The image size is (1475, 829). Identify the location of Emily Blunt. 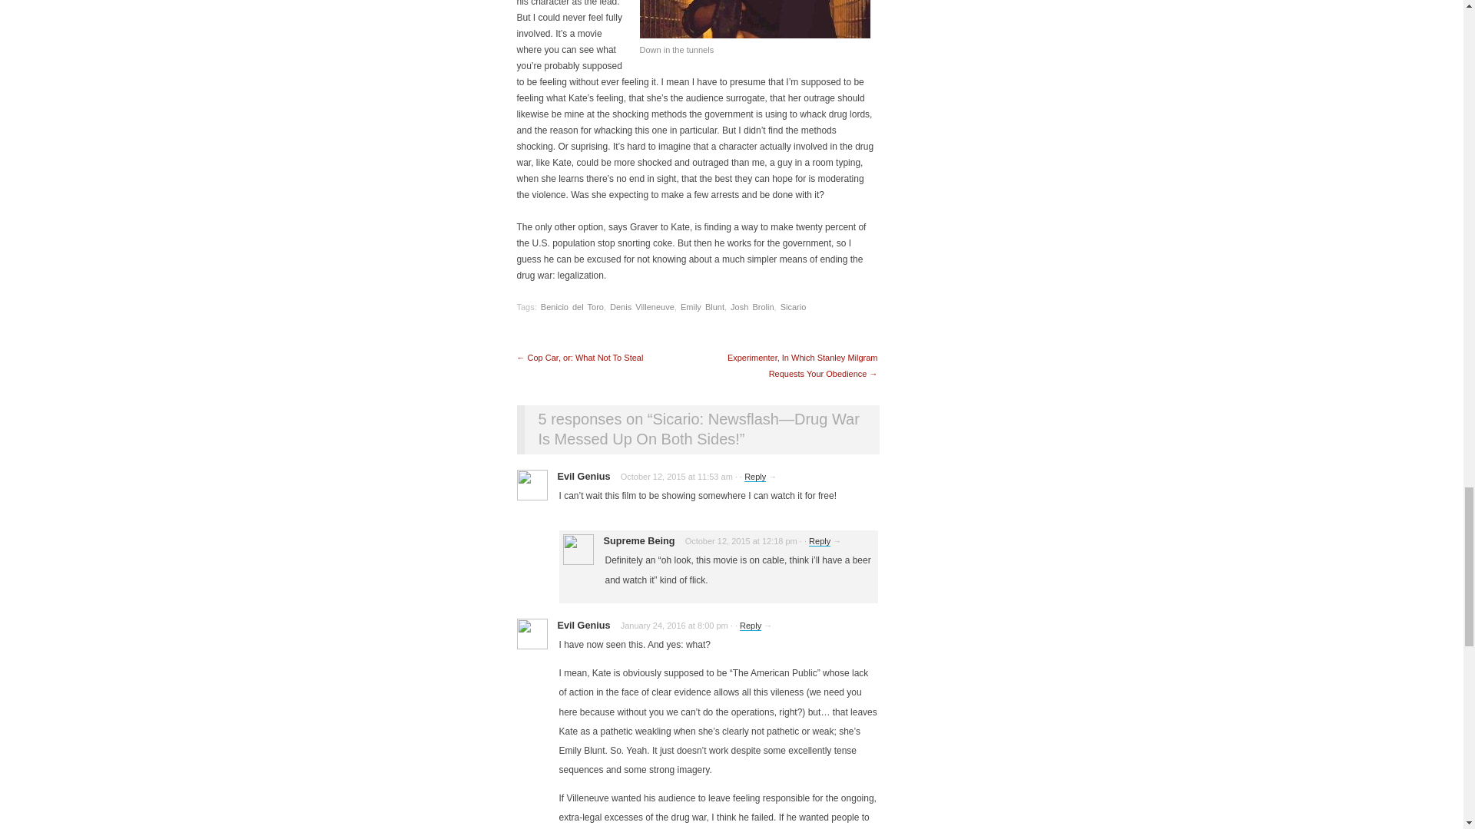
(702, 307).